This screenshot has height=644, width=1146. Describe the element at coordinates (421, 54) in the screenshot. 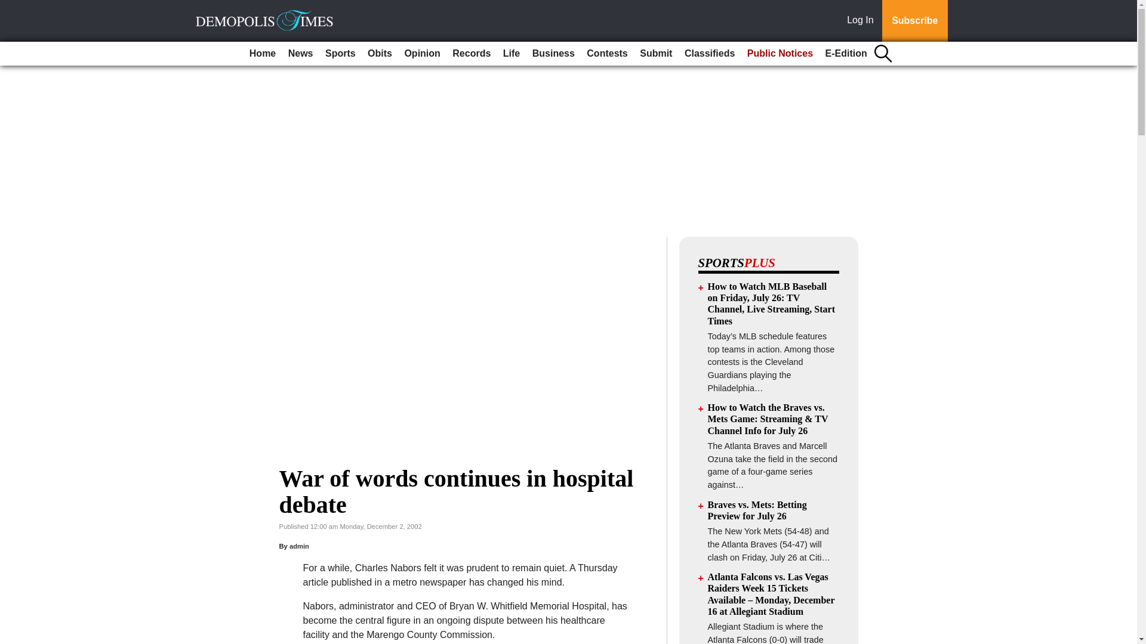

I see `Opinion` at that location.